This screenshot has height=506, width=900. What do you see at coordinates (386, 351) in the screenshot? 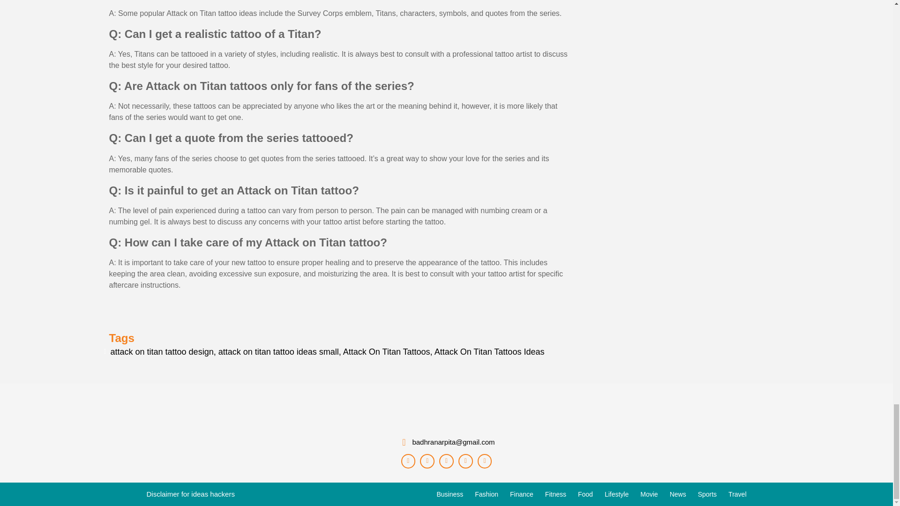
I see `Attack On Titan Tattoos` at bounding box center [386, 351].